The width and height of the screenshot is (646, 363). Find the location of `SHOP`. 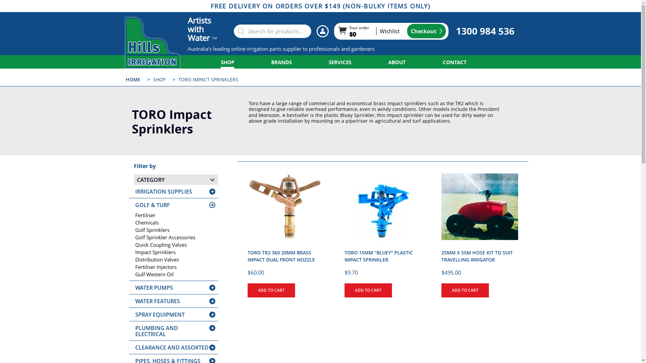

SHOP is located at coordinates (227, 62).